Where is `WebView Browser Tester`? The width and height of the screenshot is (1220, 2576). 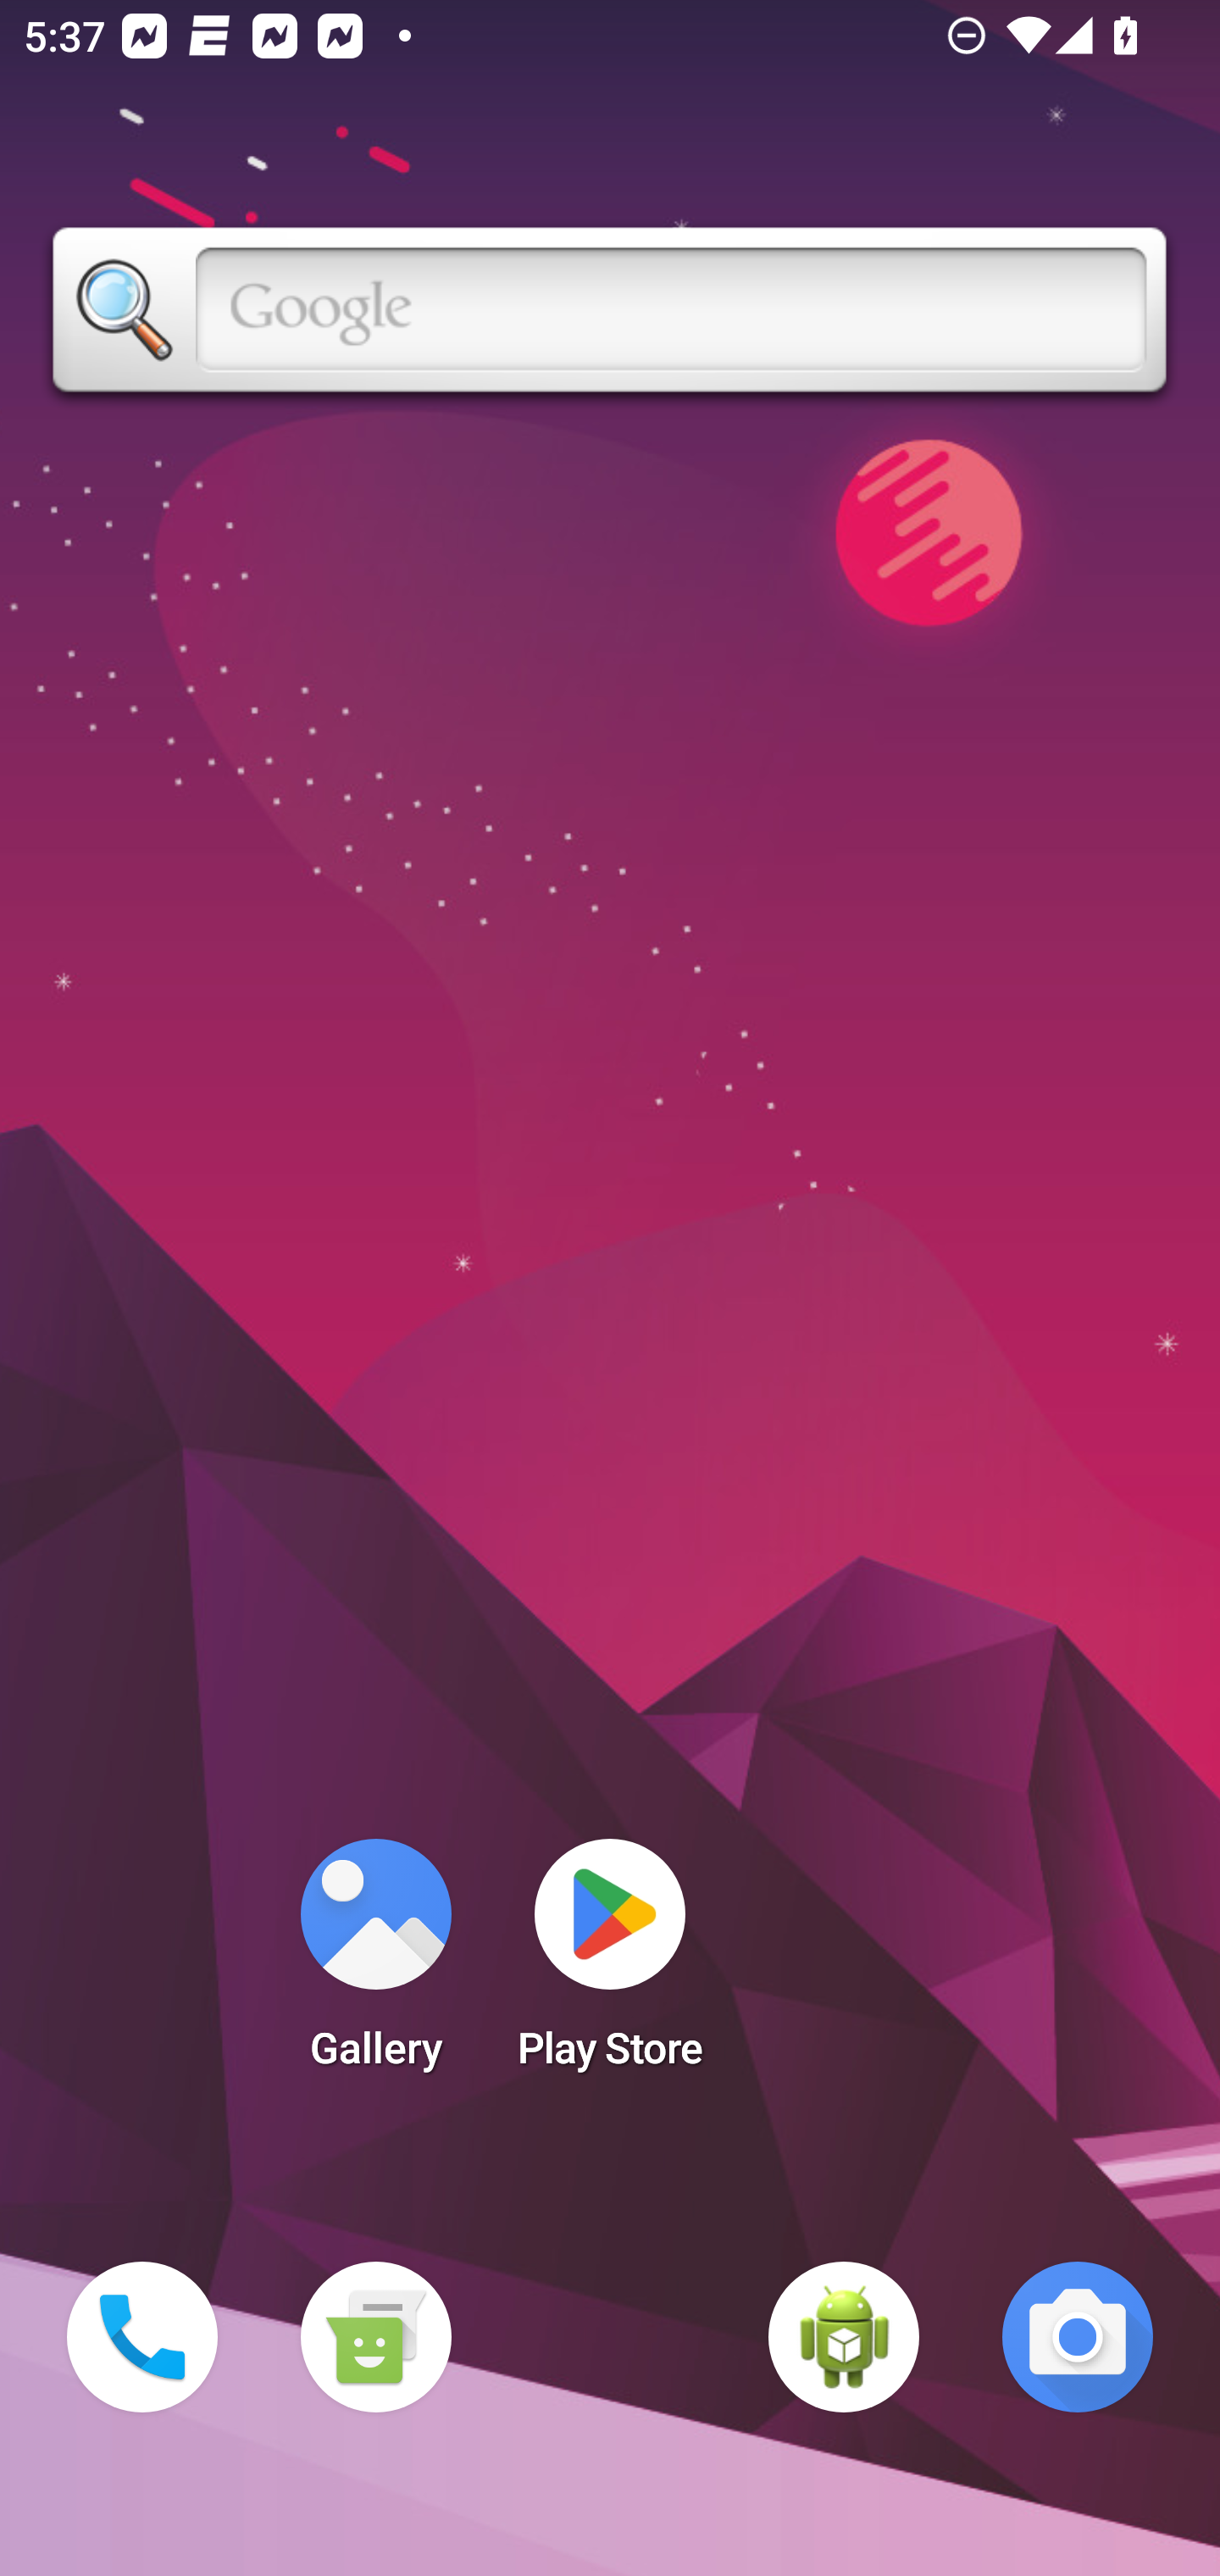 WebView Browser Tester is located at coordinates (844, 2337).